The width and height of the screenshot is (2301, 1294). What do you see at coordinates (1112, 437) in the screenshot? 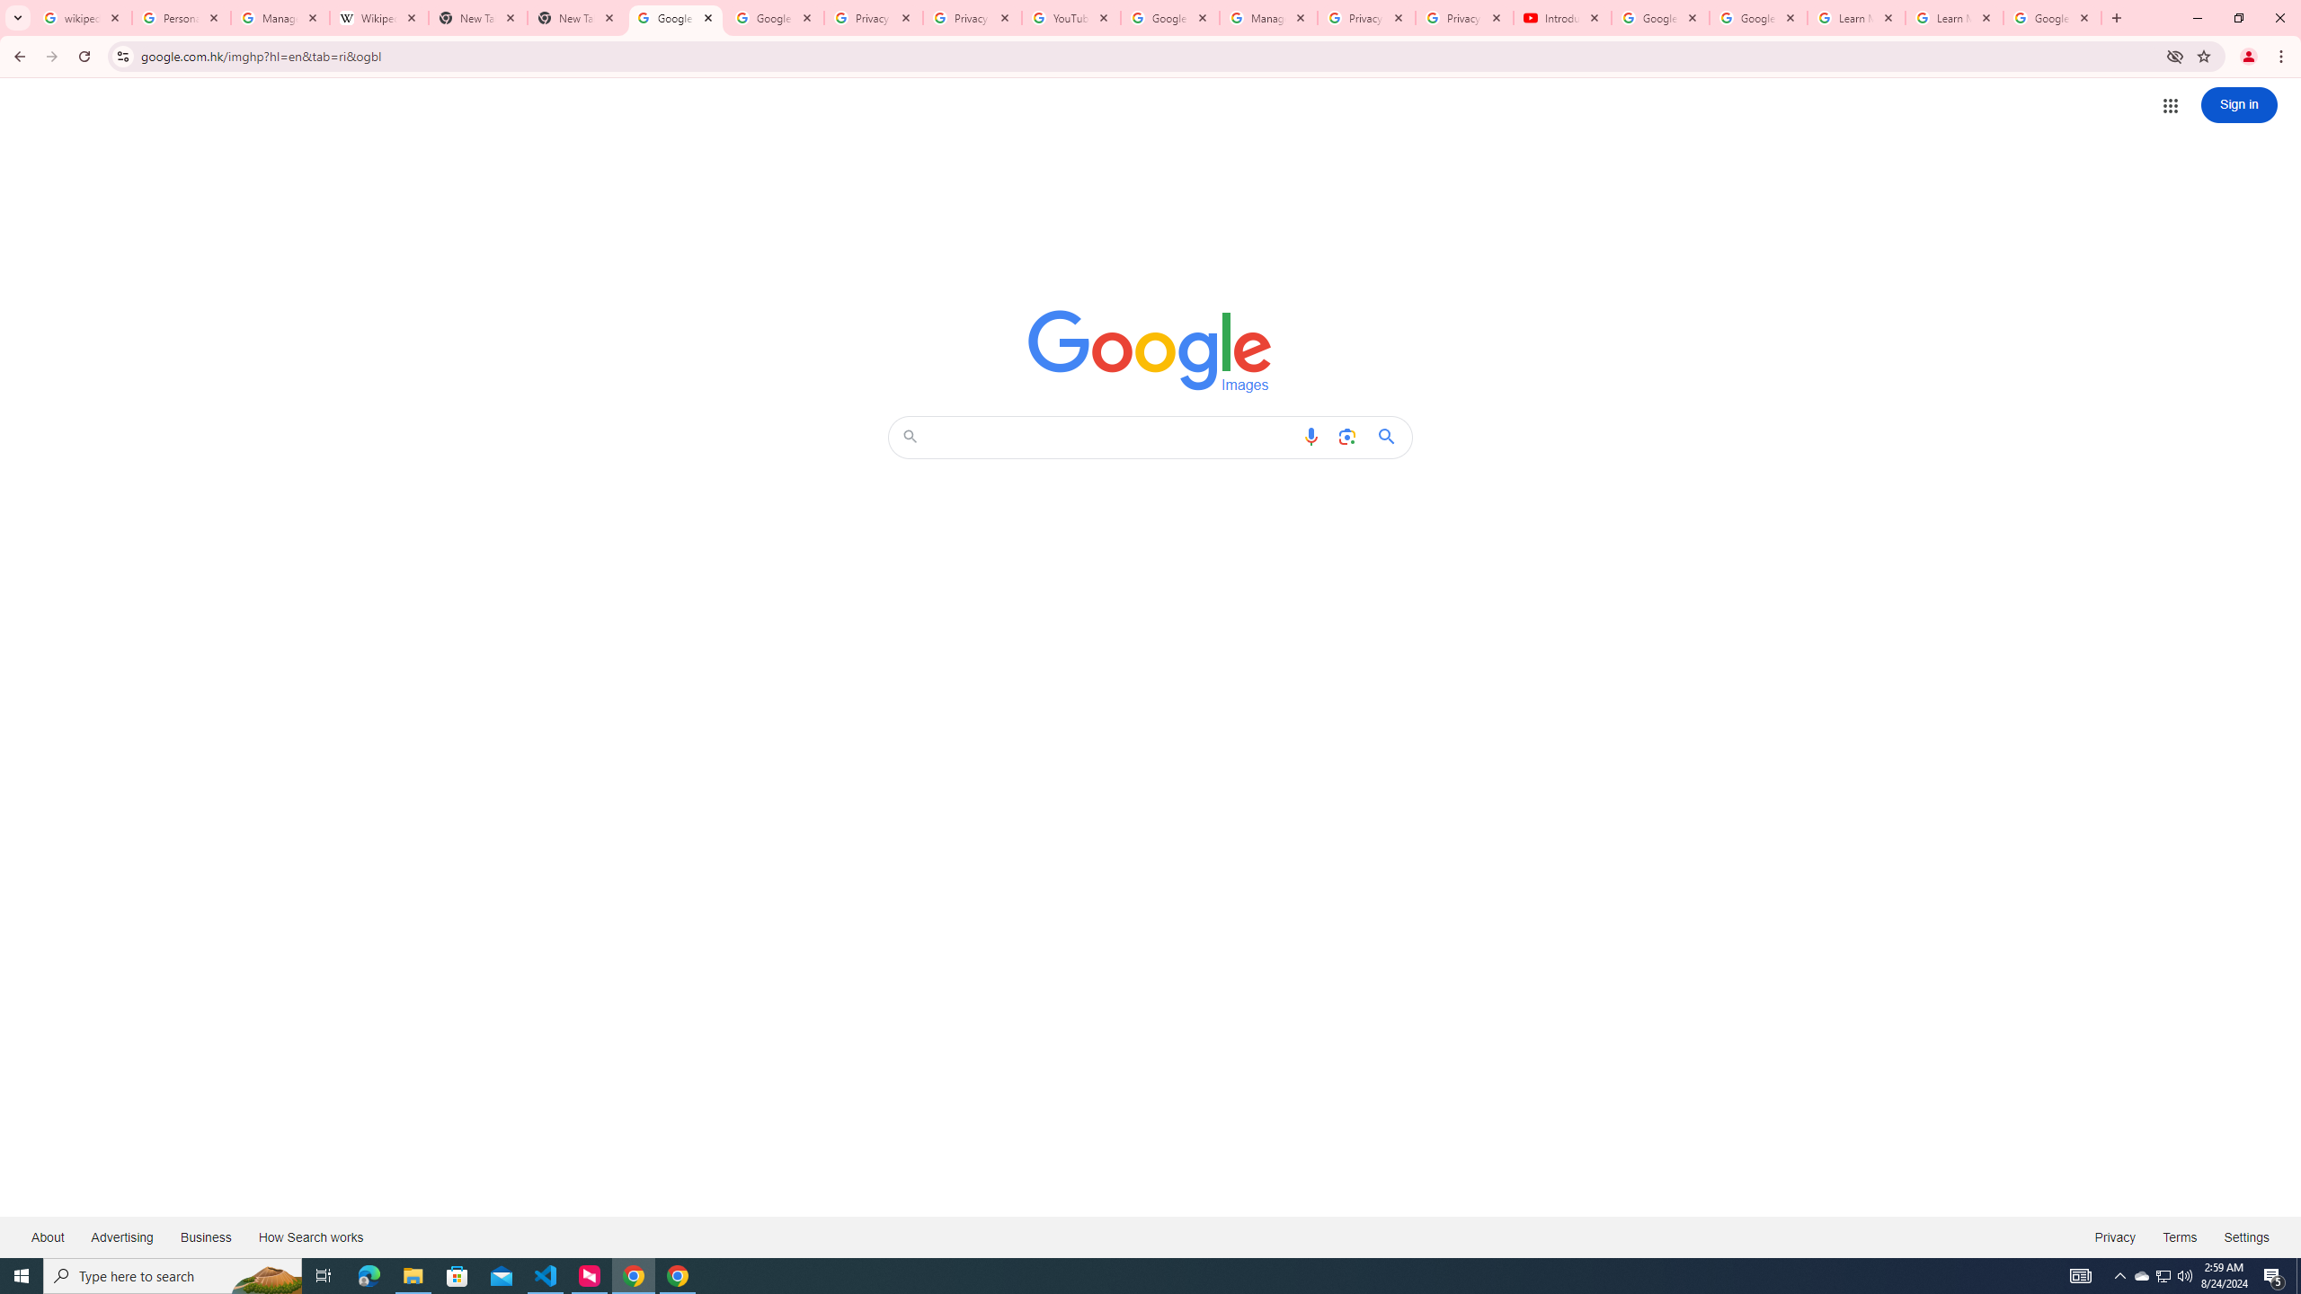
I see `Search` at bounding box center [1112, 437].